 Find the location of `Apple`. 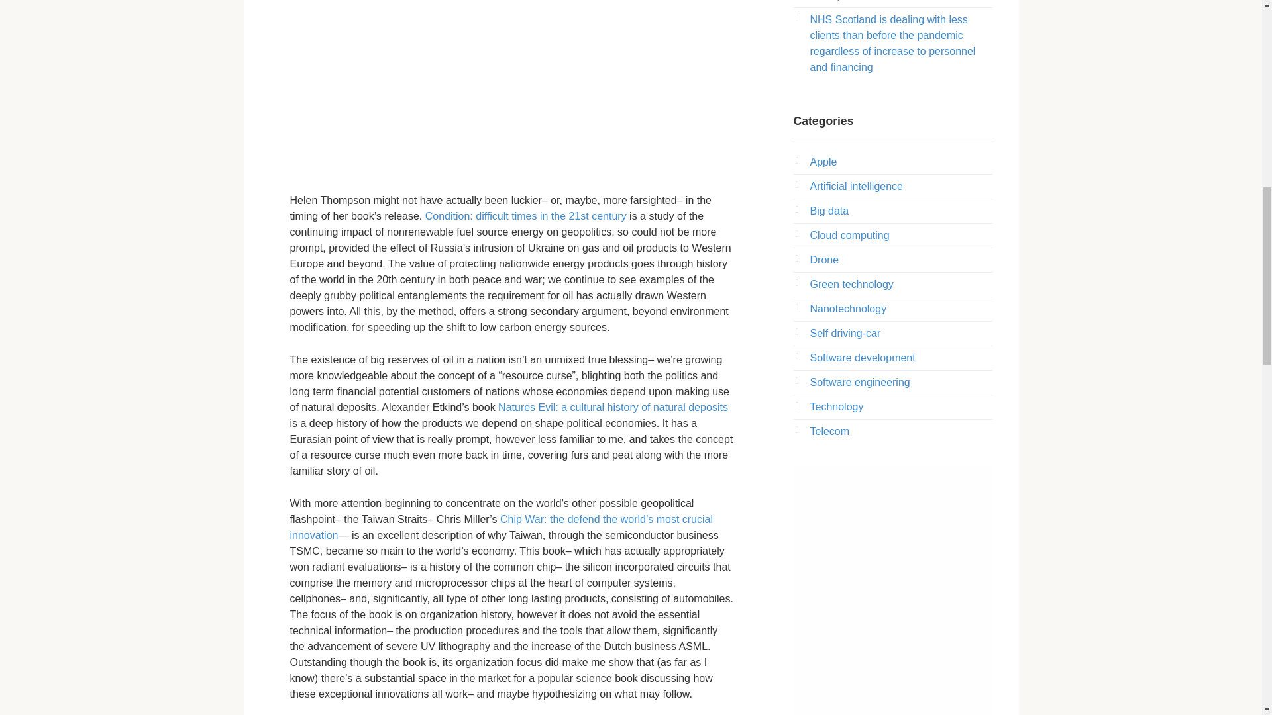

Apple is located at coordinates (823, 162).